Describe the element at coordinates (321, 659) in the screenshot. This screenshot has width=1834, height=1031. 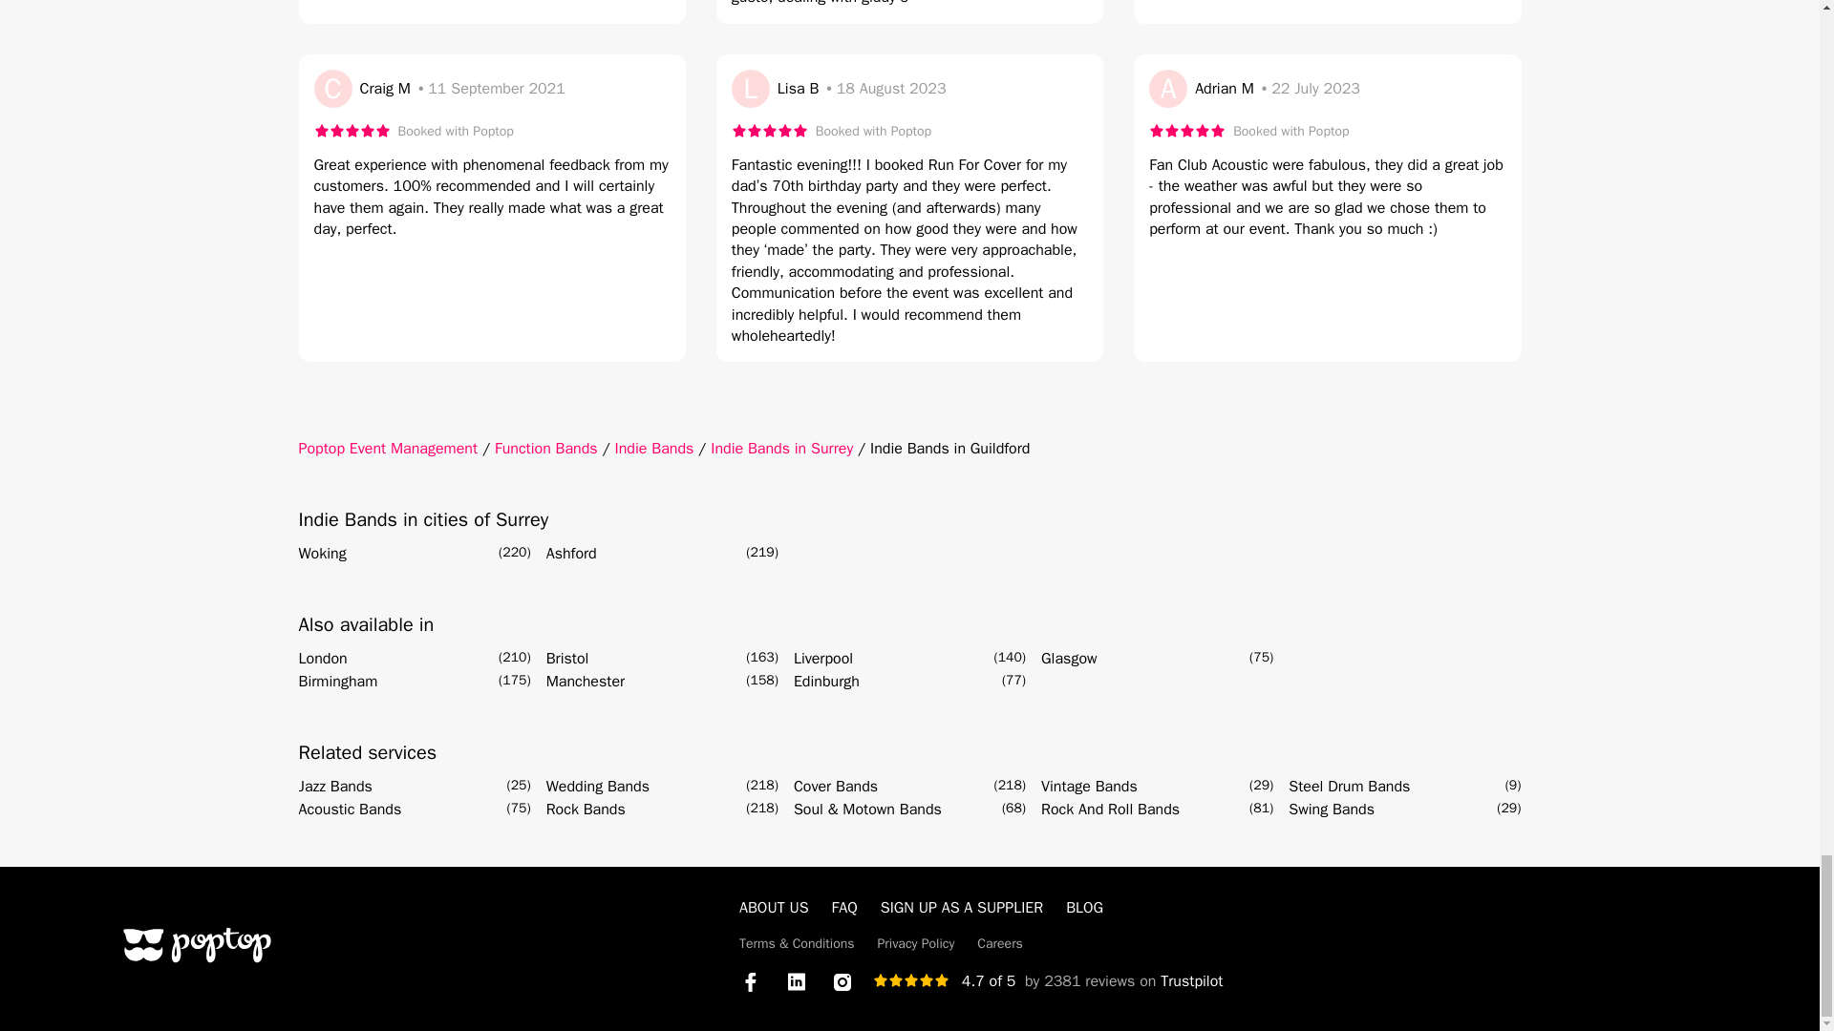
I see `London` at that location.